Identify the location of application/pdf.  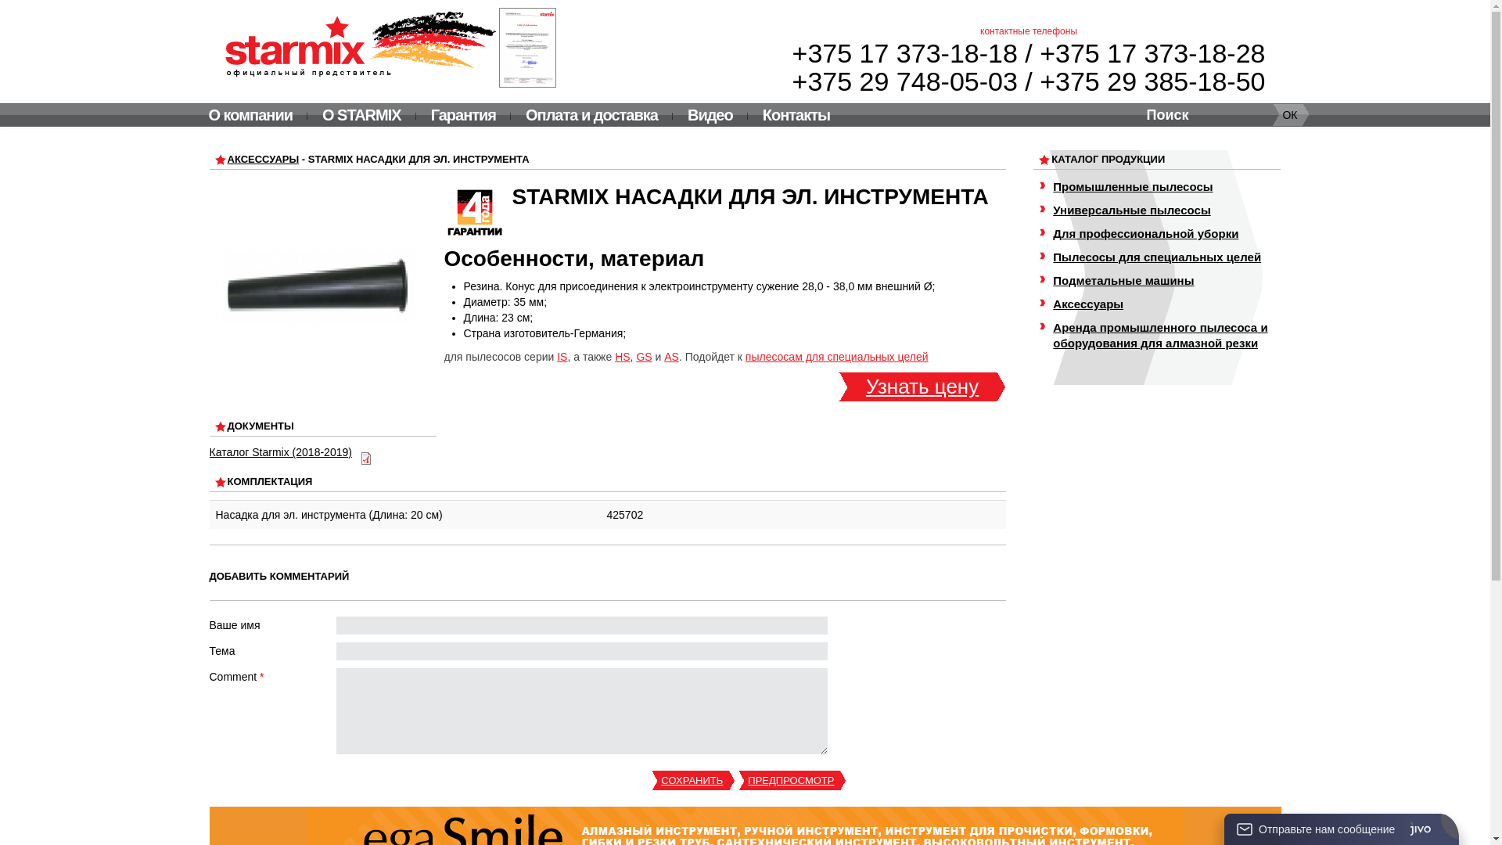
(366, 458).